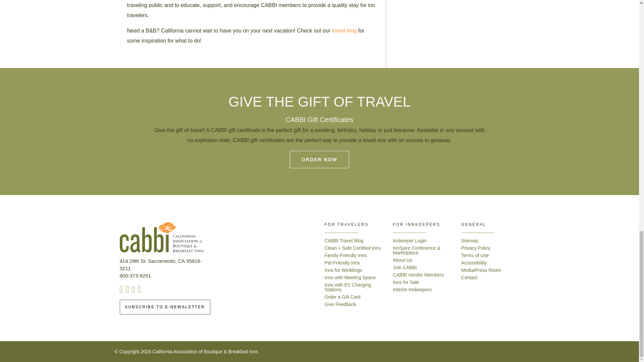  What do you see at coordinates (350, 277) in the screenshot?
I see `Inns with Meeting Space` at bounding box center [350, 277].